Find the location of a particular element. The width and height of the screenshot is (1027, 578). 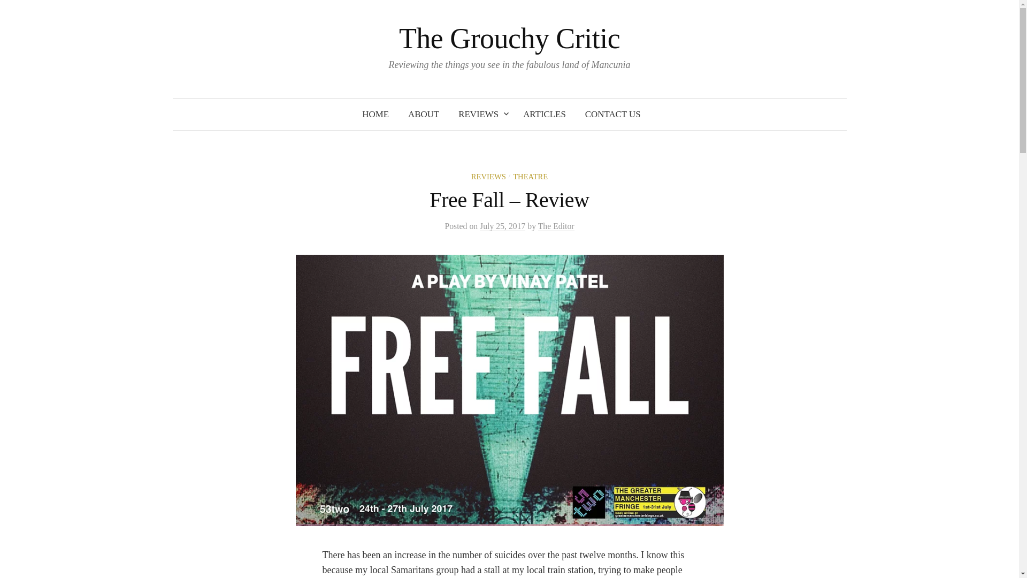

The Grouchy Critic is located at coordinates (509, 39).